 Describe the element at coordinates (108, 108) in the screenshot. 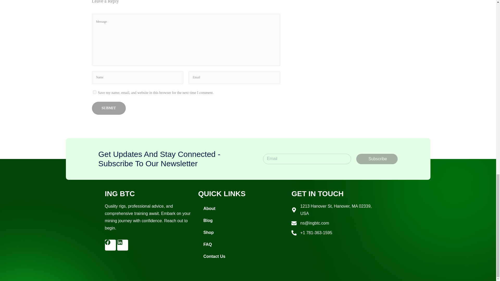

I see `Submit` at that location.